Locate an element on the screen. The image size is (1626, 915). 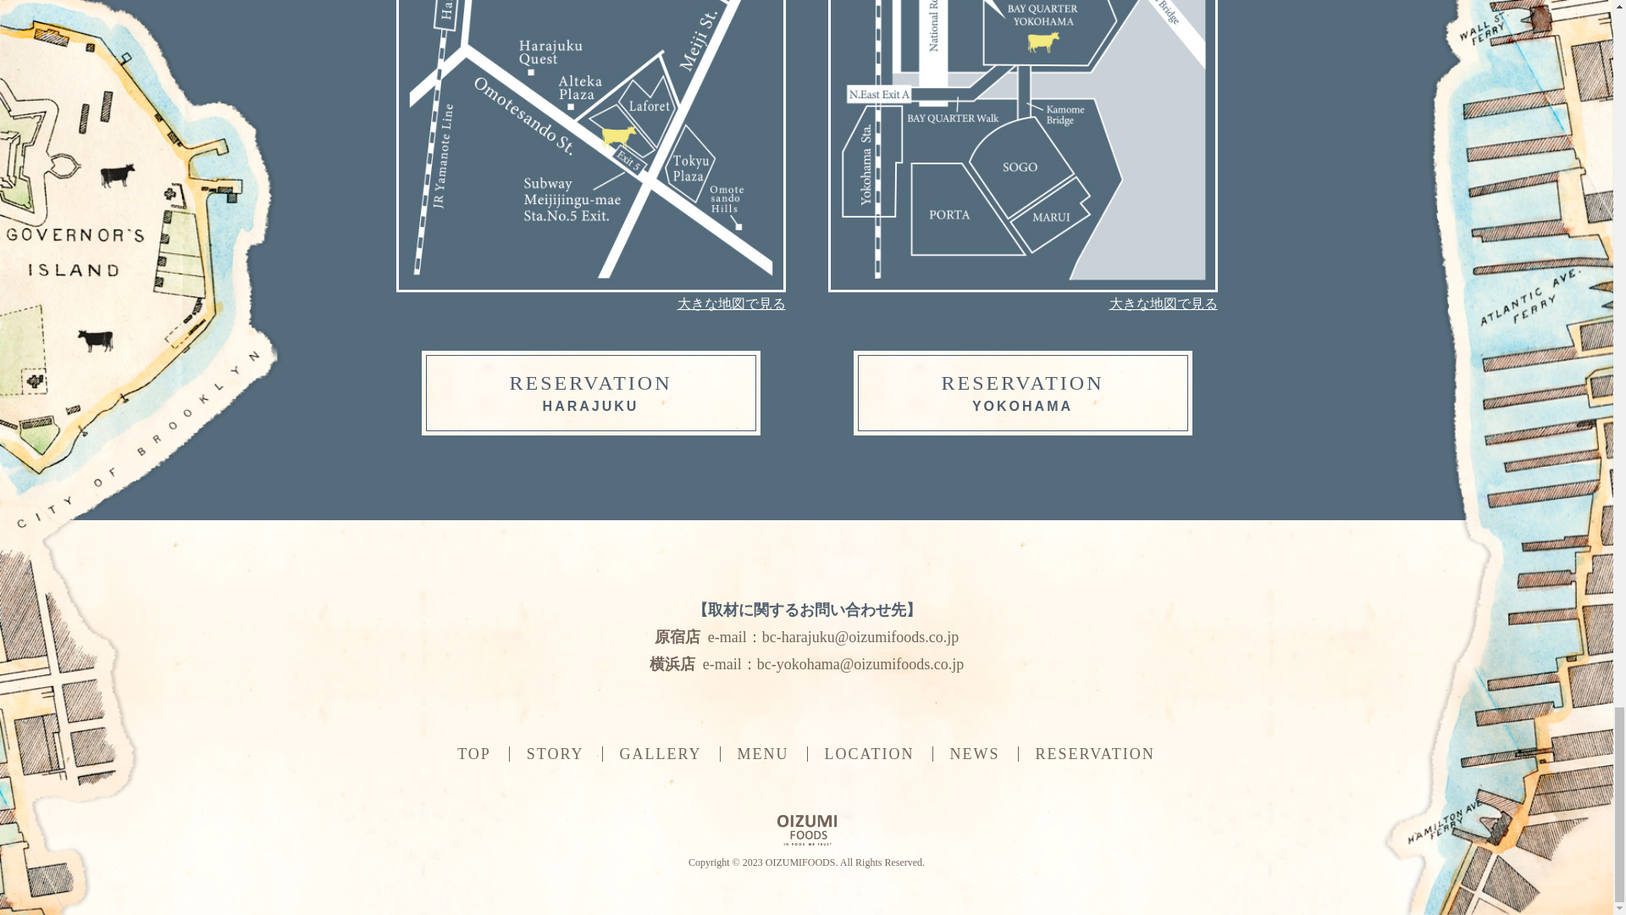
RESERVATION is located at coordinates (1023, 393).